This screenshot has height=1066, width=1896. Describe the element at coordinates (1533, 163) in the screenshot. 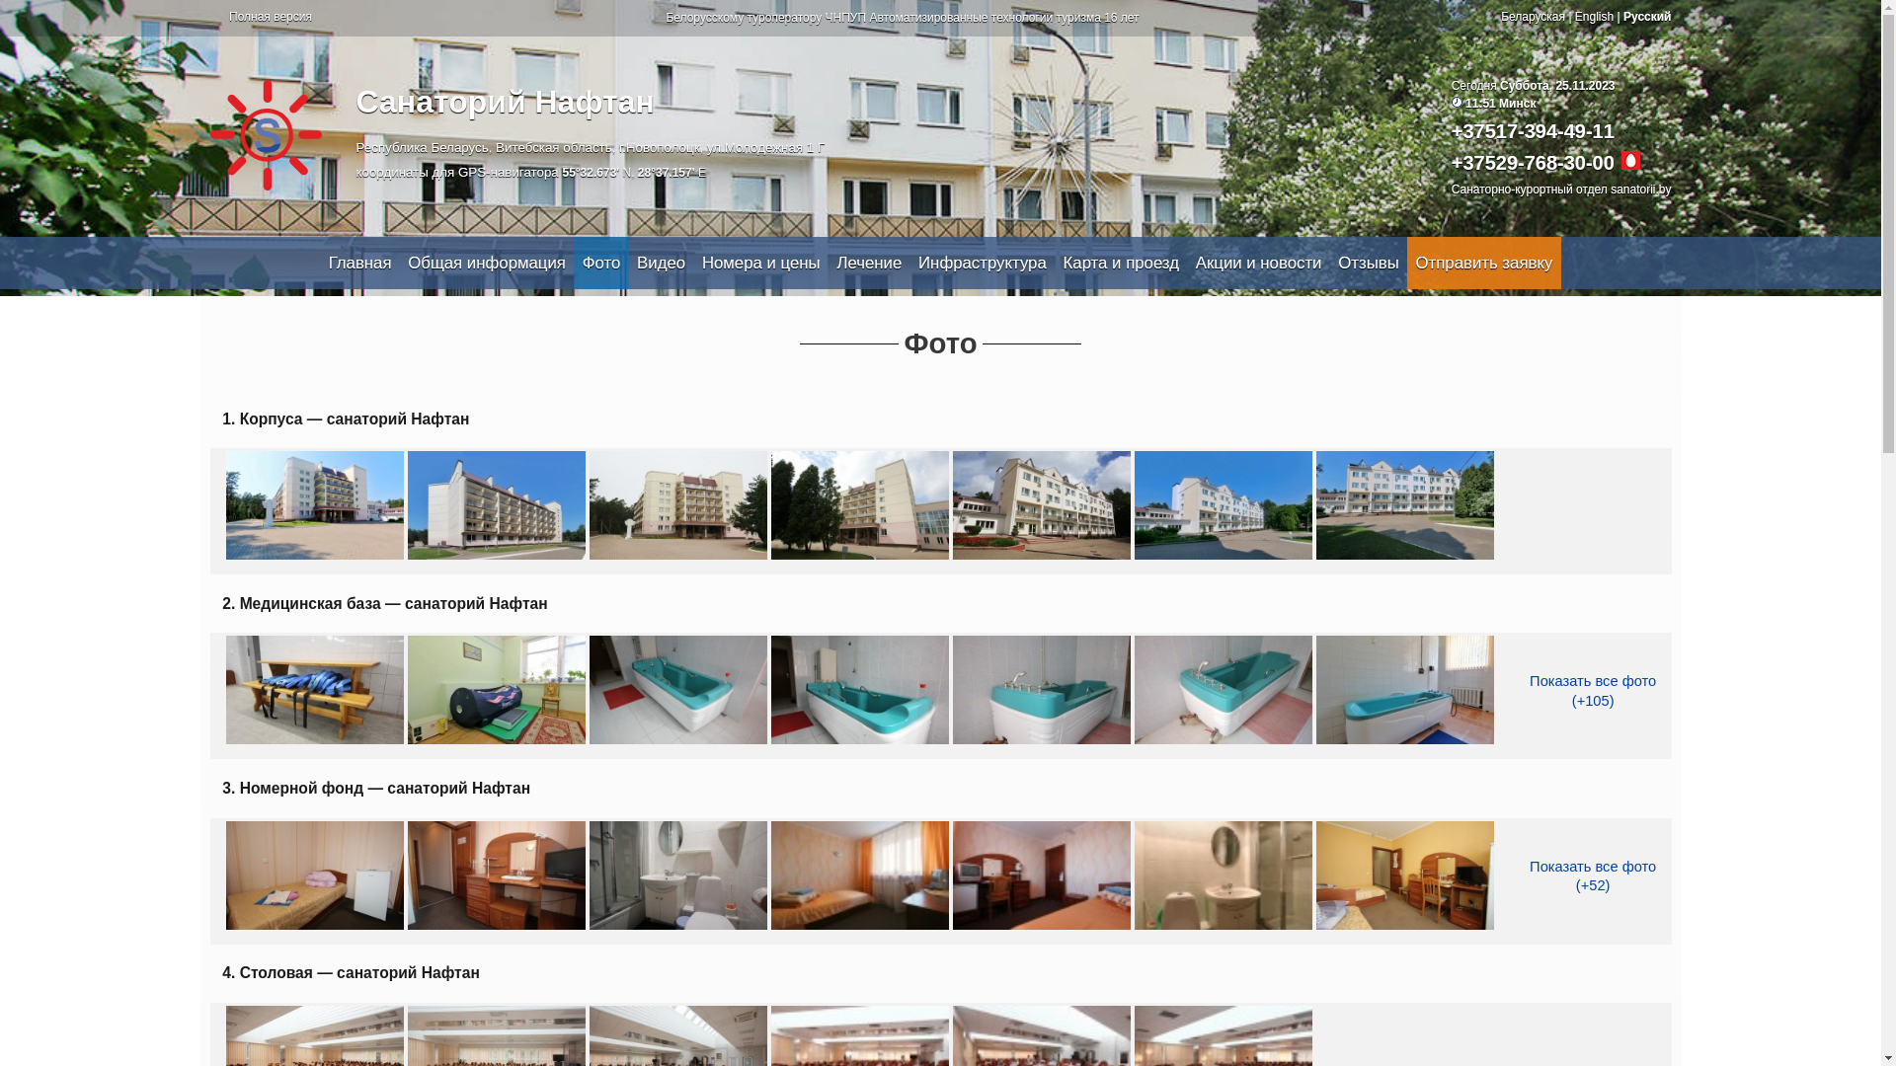

I see `+37529-768-30-00` at that location.